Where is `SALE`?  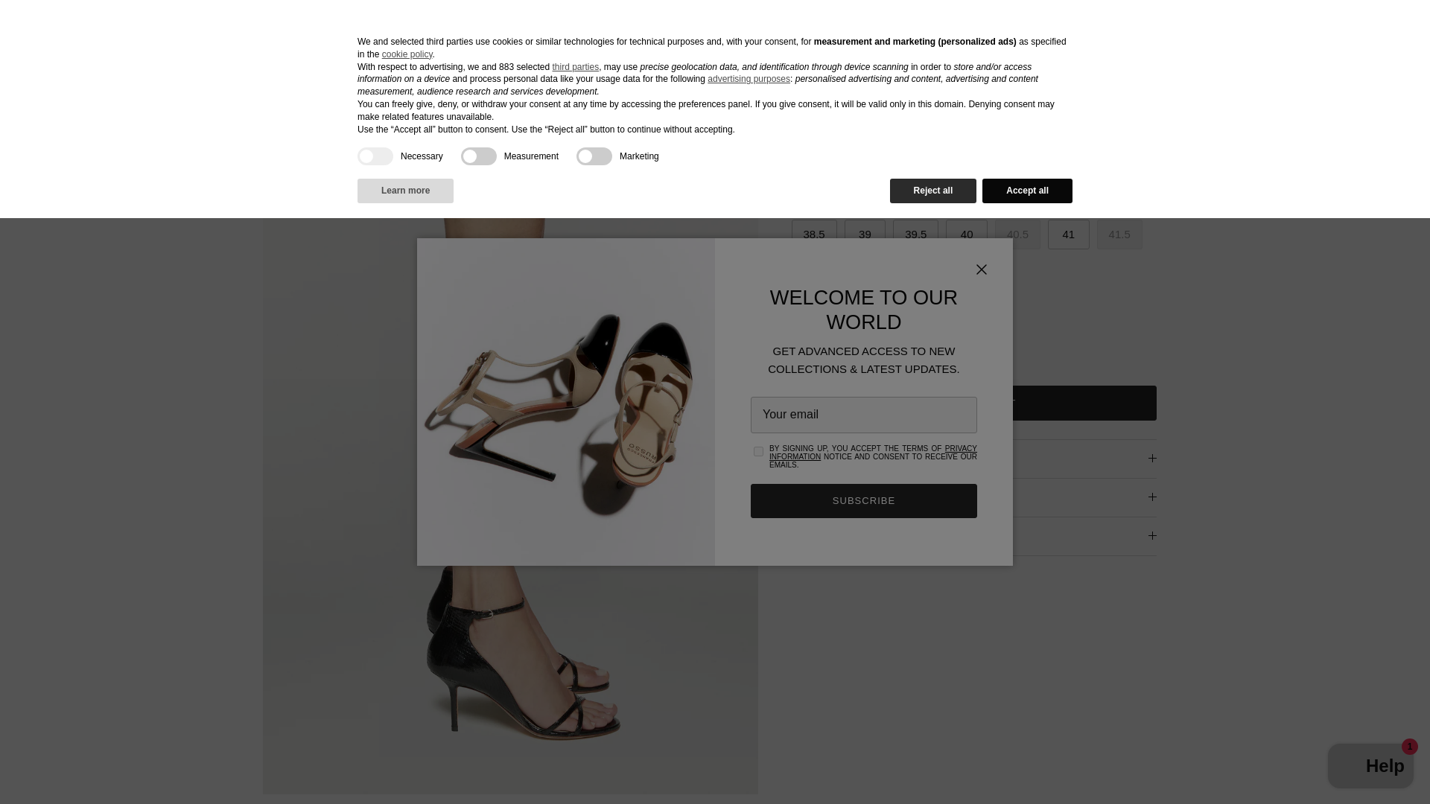
SALE is located at coordinates (201, 31).